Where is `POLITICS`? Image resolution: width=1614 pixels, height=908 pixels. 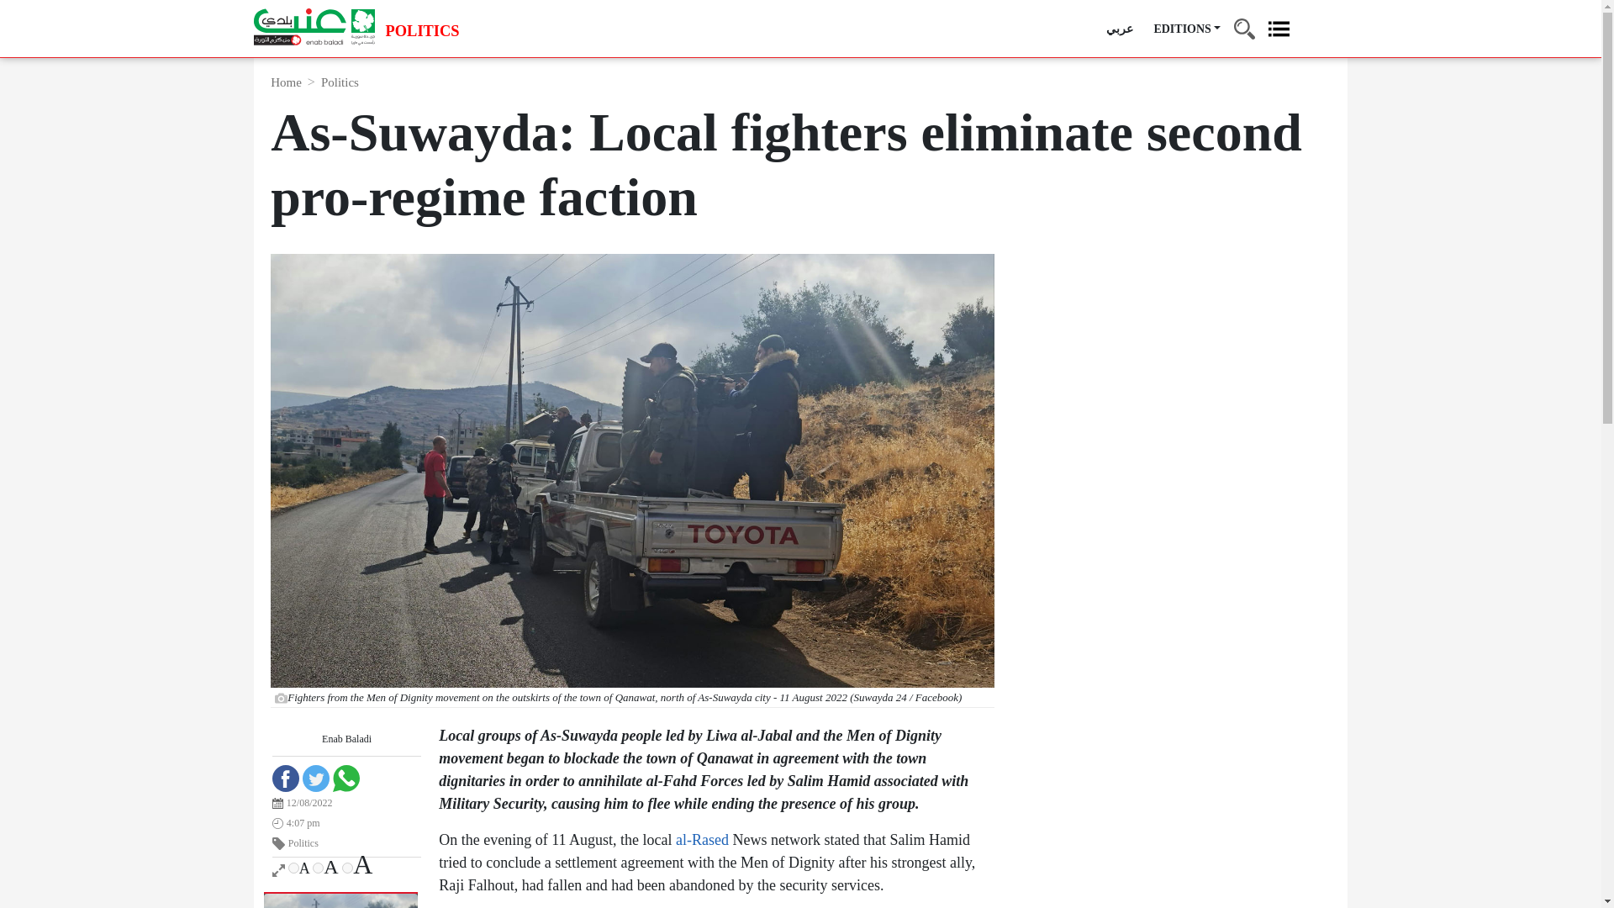
POLITICS is located at coordinates (422, 32).